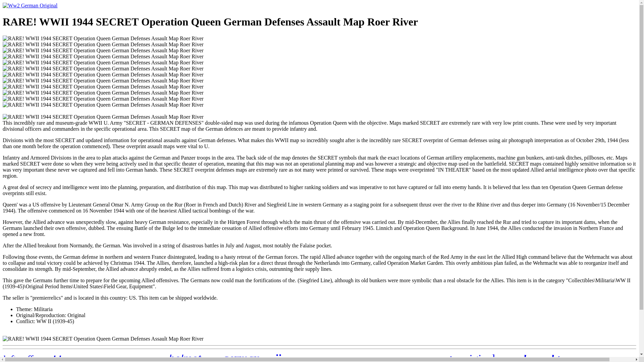 This screenshot has width=644, height=362. I want to click on marked, so click(103, 360).